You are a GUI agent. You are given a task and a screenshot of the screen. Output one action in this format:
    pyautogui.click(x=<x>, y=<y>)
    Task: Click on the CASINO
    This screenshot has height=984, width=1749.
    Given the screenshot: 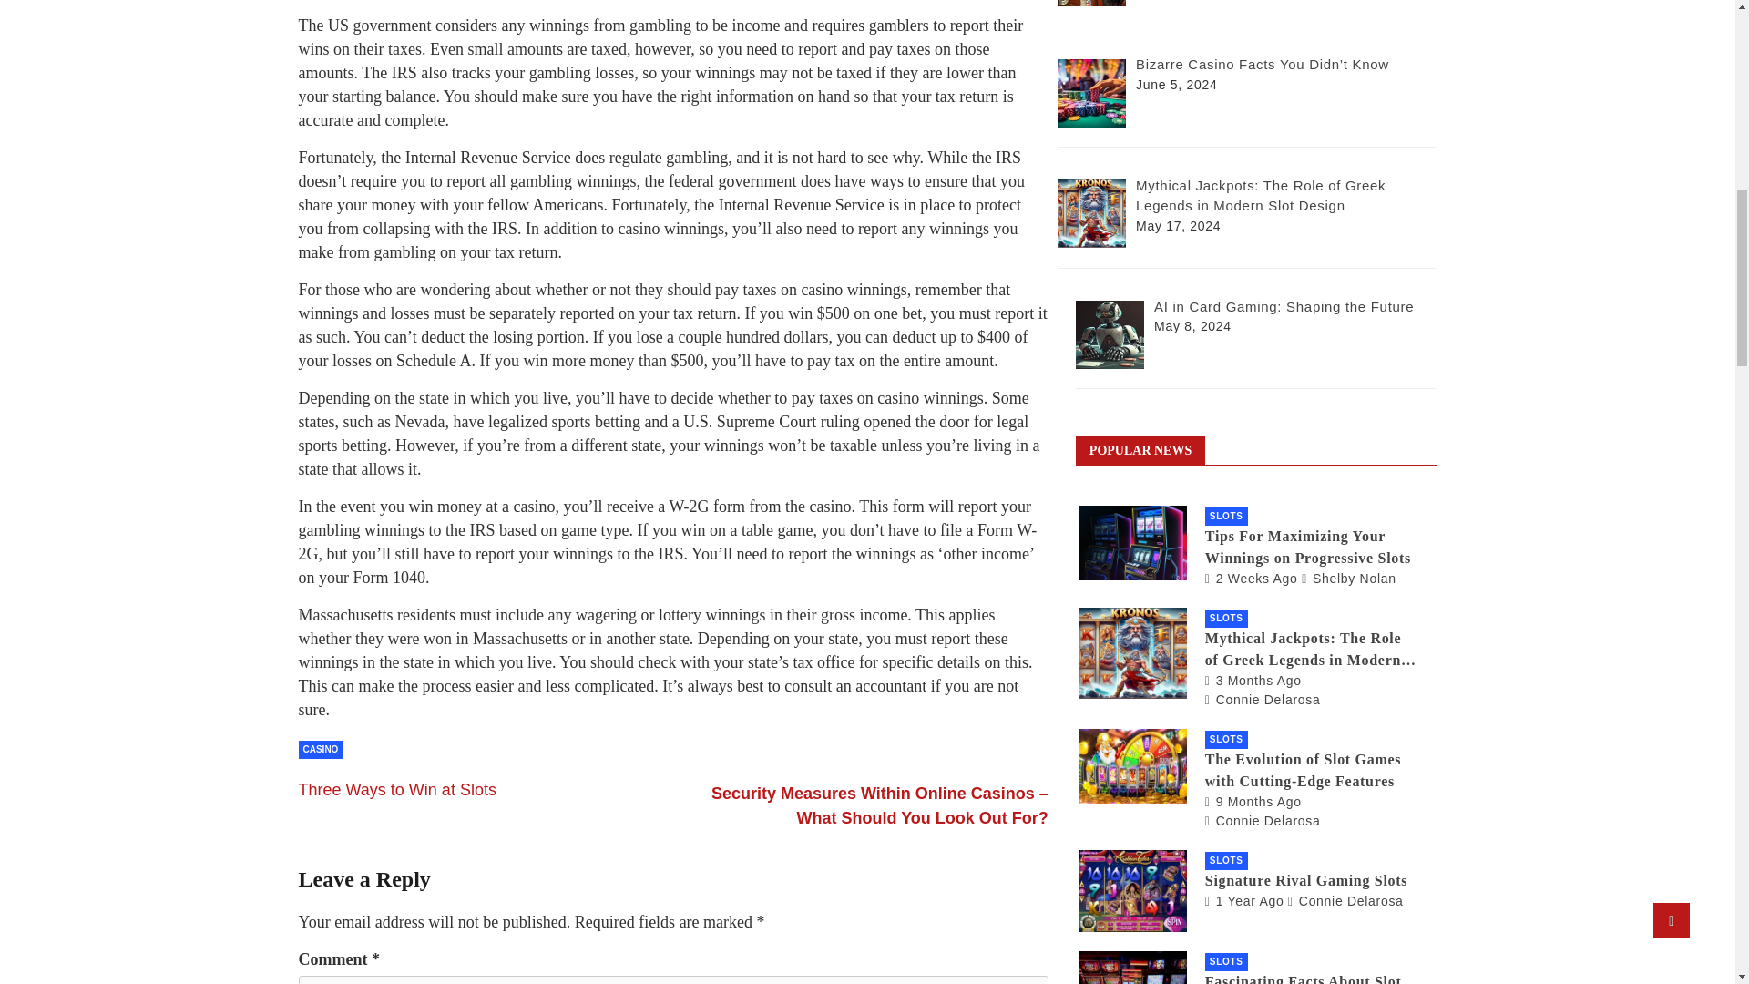 What is the action you would take?
    pyautogui.click(x=321, y=749)
    